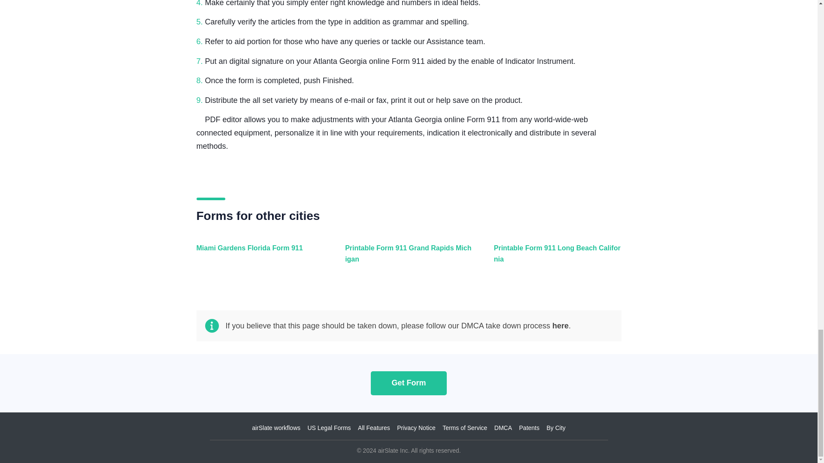  What do you see at coordinates (555, 258) in the screenshot?
I see `Printable Form 911 Long Beach California` at bounding box center [555, 258].